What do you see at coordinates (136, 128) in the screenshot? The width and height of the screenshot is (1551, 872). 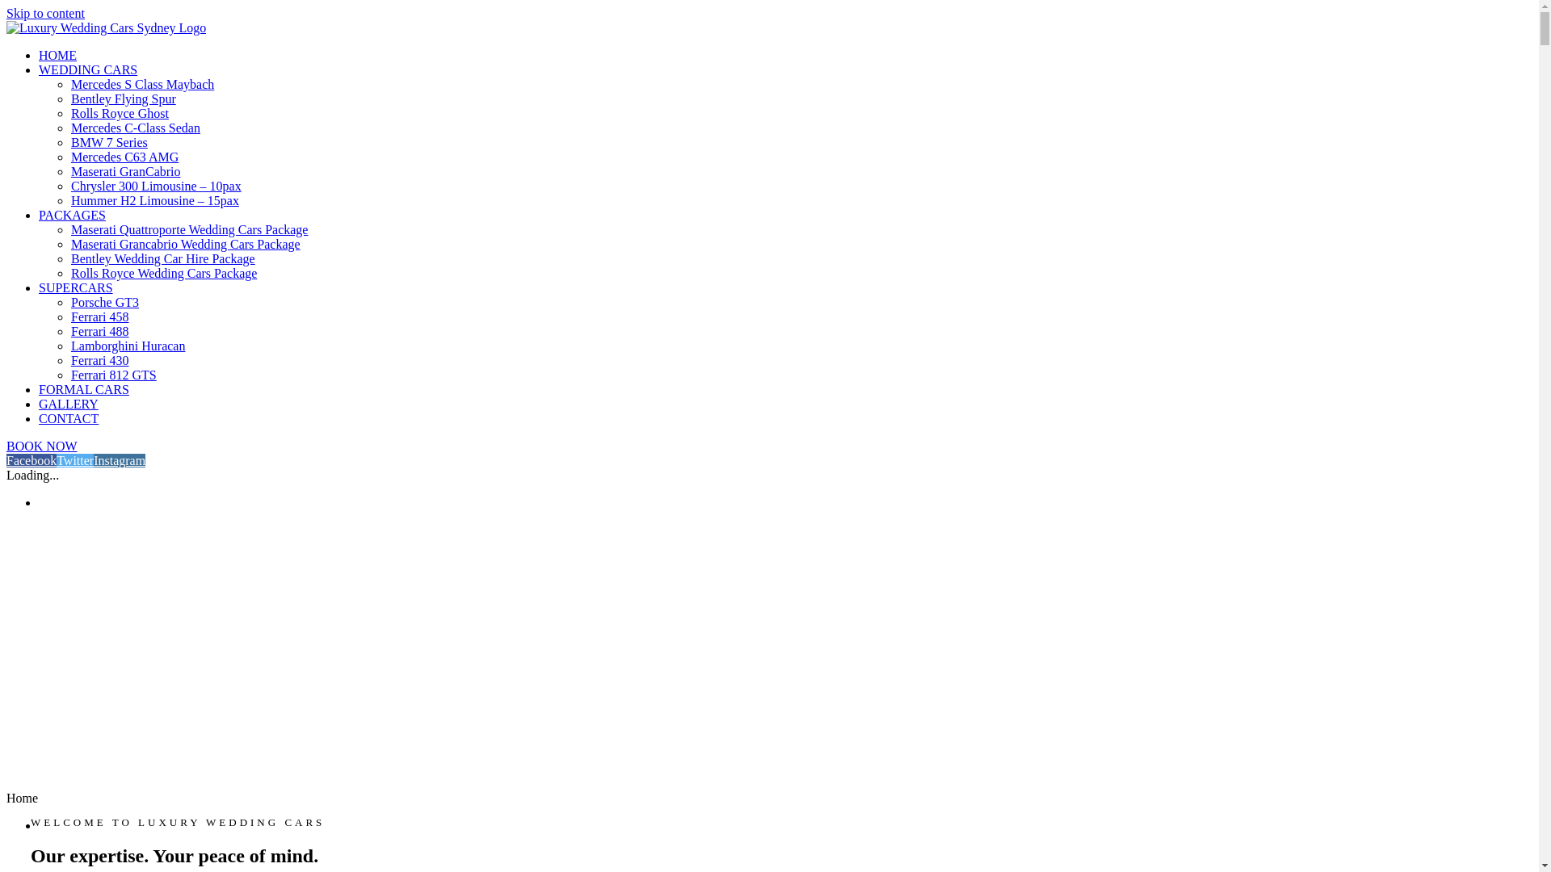 I see `Mercedes C-Class Sedan` at bounding box center [136, 128].